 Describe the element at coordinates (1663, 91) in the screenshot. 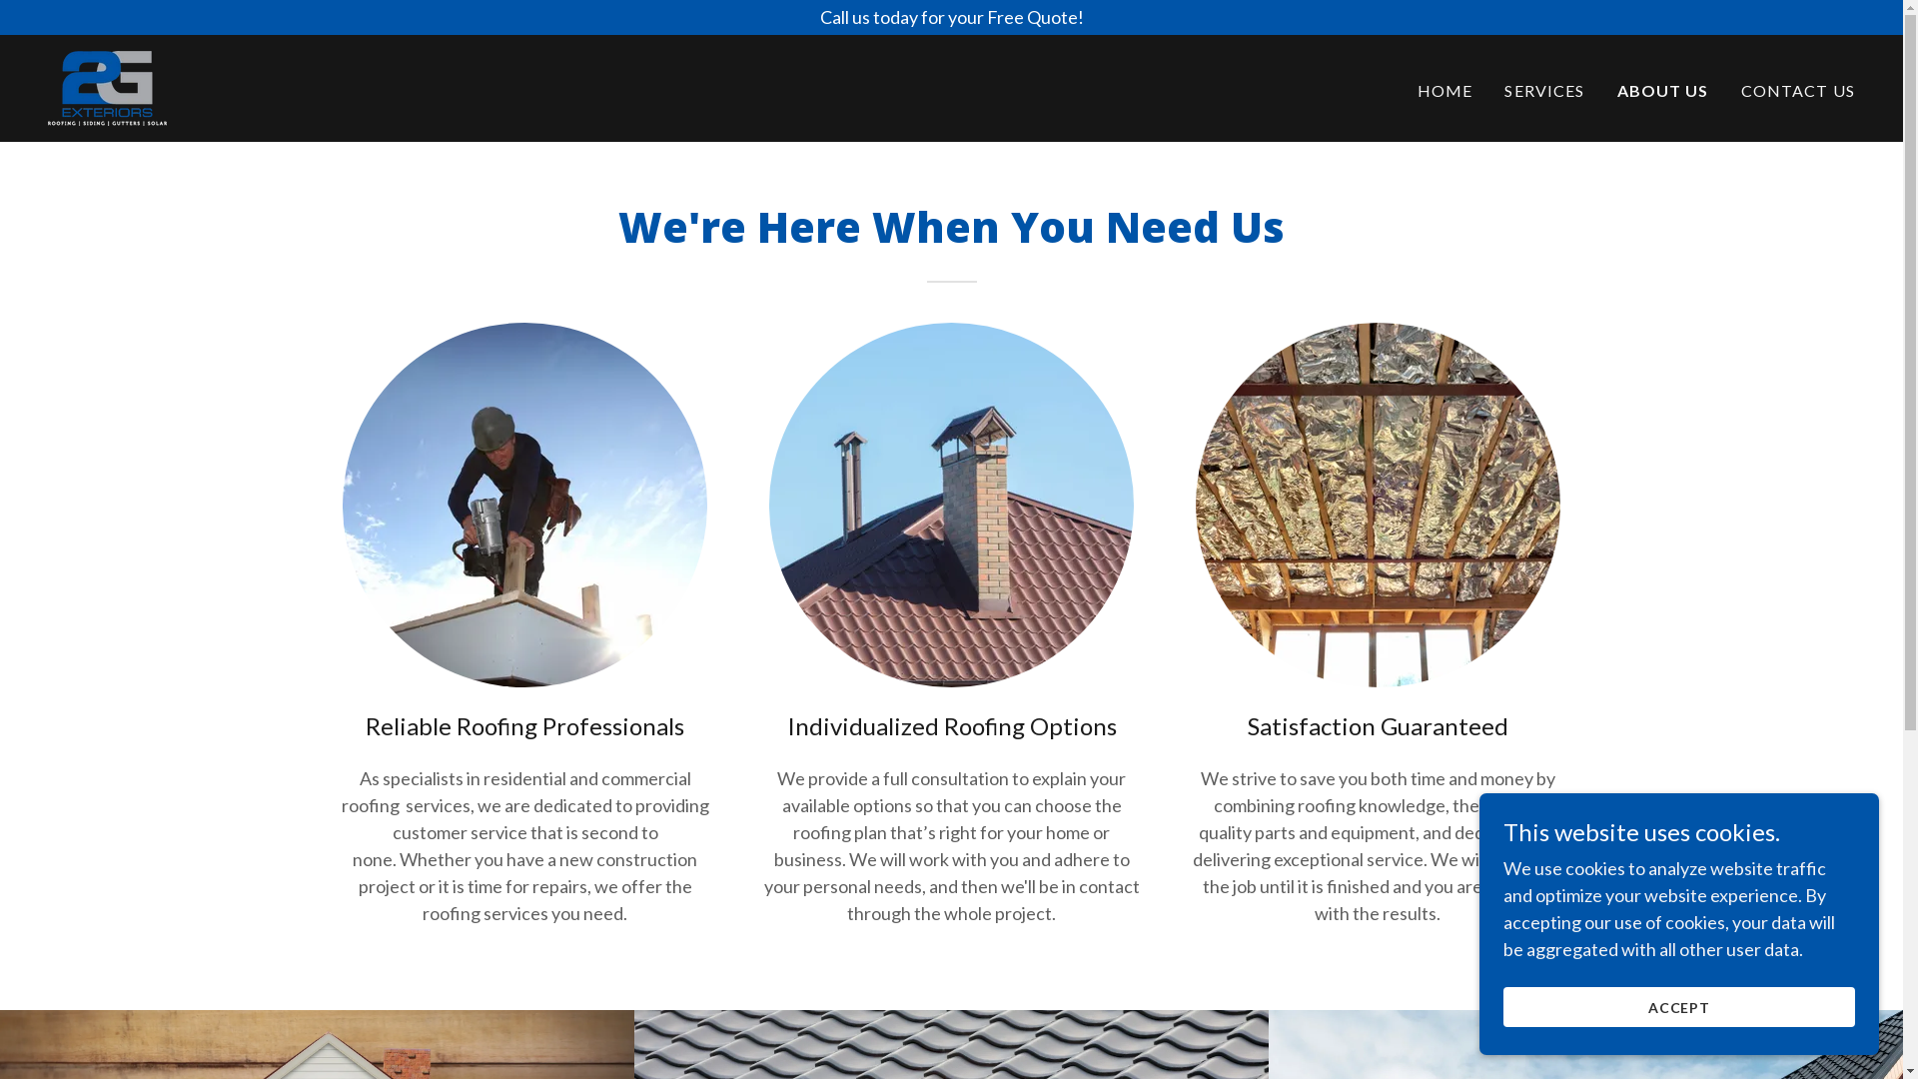

I see `ABOUT US` at that location.